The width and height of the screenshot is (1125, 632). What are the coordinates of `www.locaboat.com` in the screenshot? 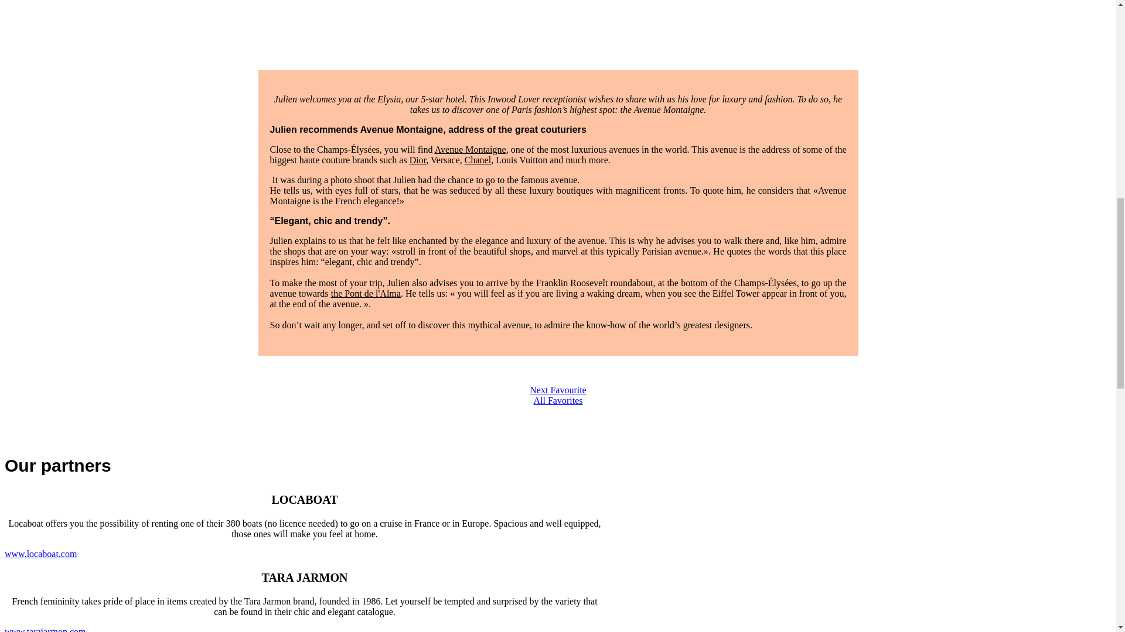 It's located at (40, 554).